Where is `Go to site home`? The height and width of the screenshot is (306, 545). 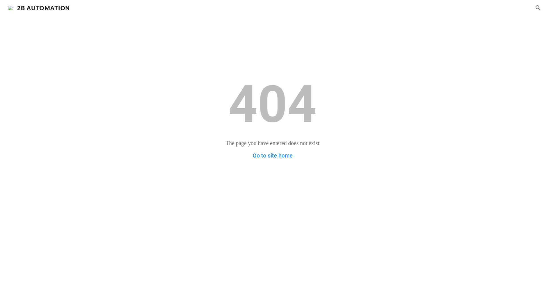
Go to site home is located at coordinates (272, 156).